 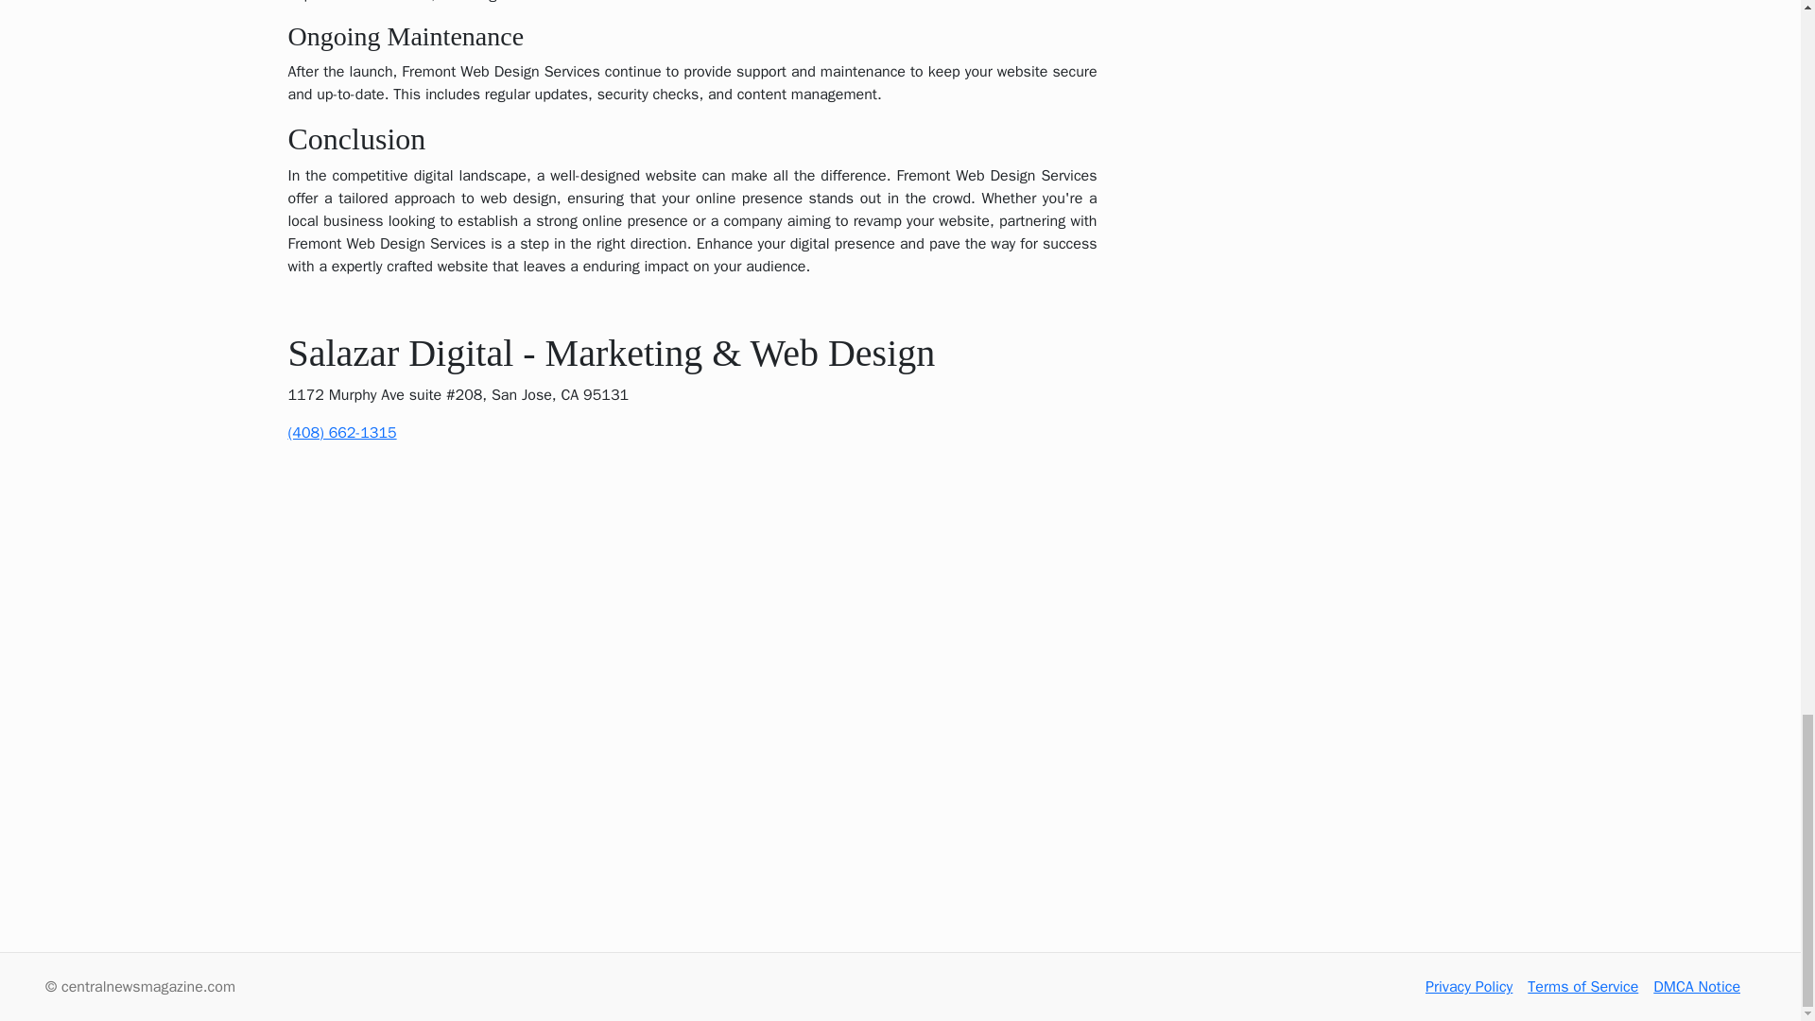 I want to click on DMCA Notice, so click(x=1697, y=987).